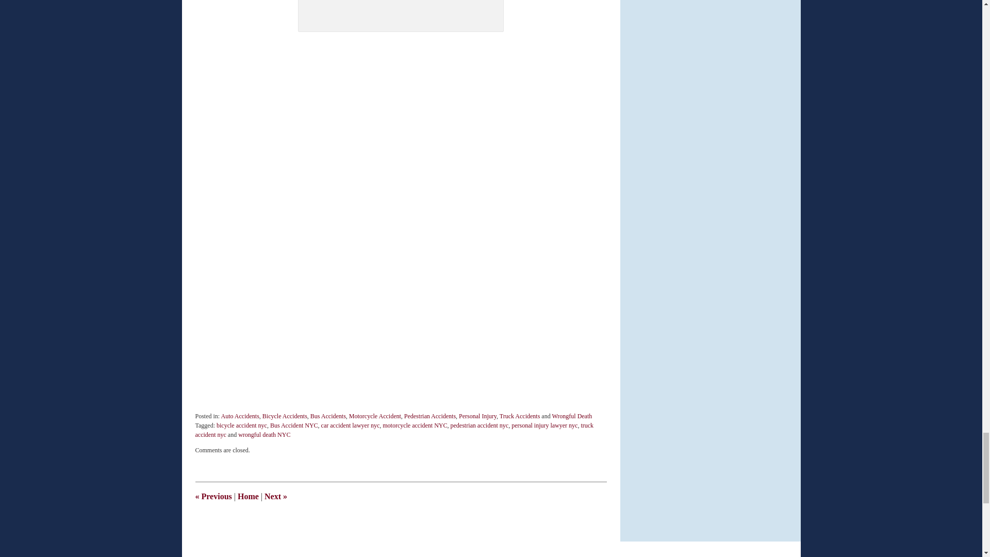 The image size is (990, 557). Describe the element at coordinates (328, 416) in the screenshot. I see `View all posts in Bus Accidents` at that location.